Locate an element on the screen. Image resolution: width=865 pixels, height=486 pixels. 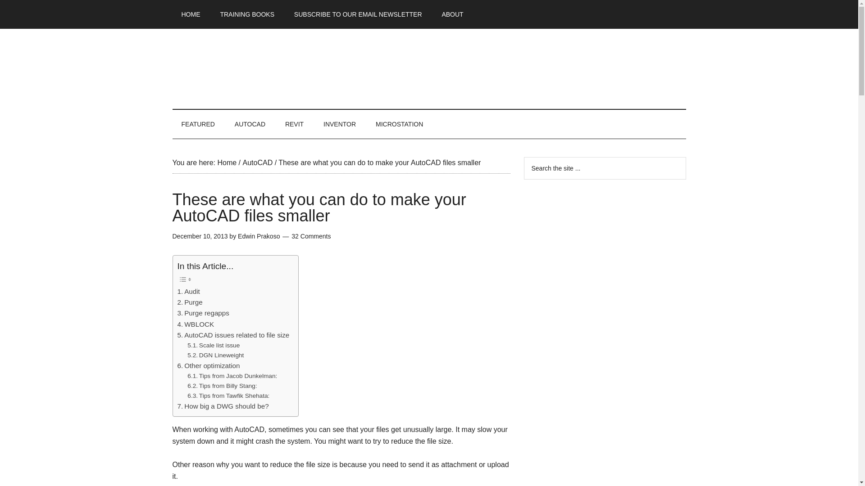
32 Comments is located at coordinates (311, 236).